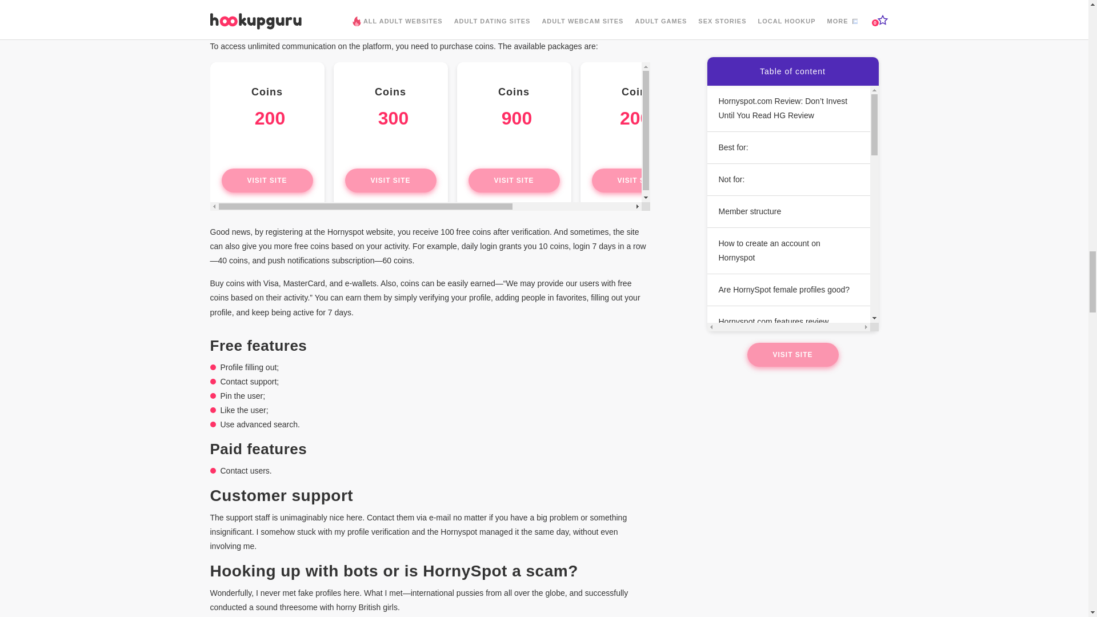 This screenshot has height=617, width=1097. I want to click on VISIT SITE, so click(514, 180).